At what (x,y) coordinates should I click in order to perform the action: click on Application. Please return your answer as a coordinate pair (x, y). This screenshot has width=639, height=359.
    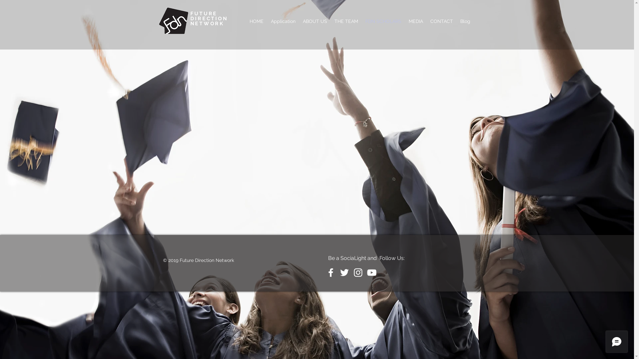
    Looking at the image, I should click on (283, 21).